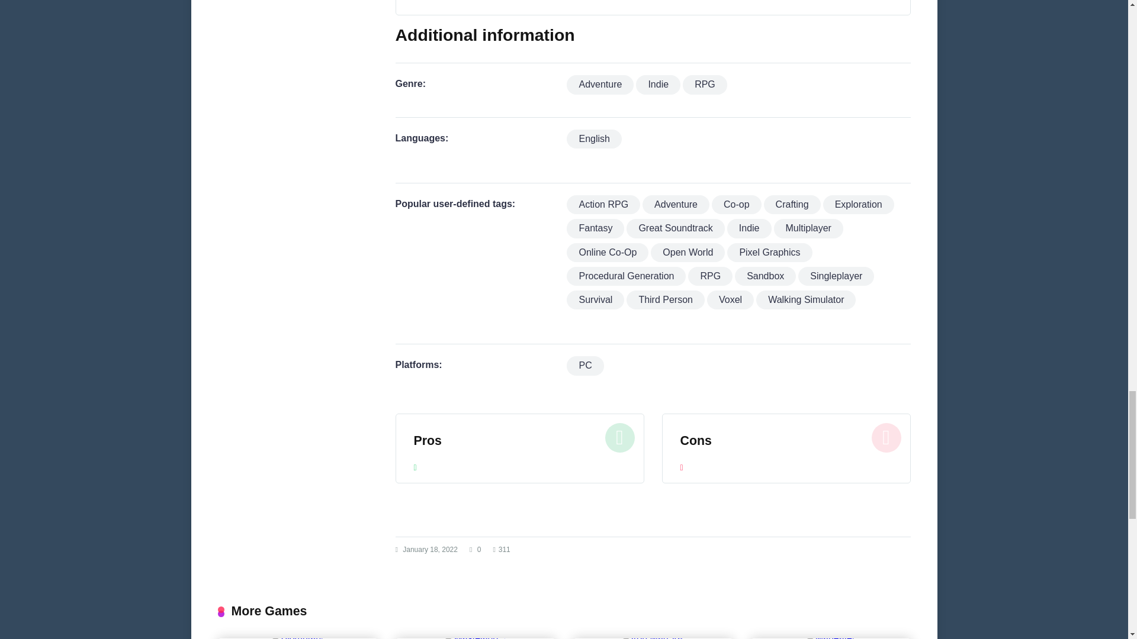 Image resolution: width=1137 pixels, height=639 pixels. I want to click on RPG, so click(705, 84).